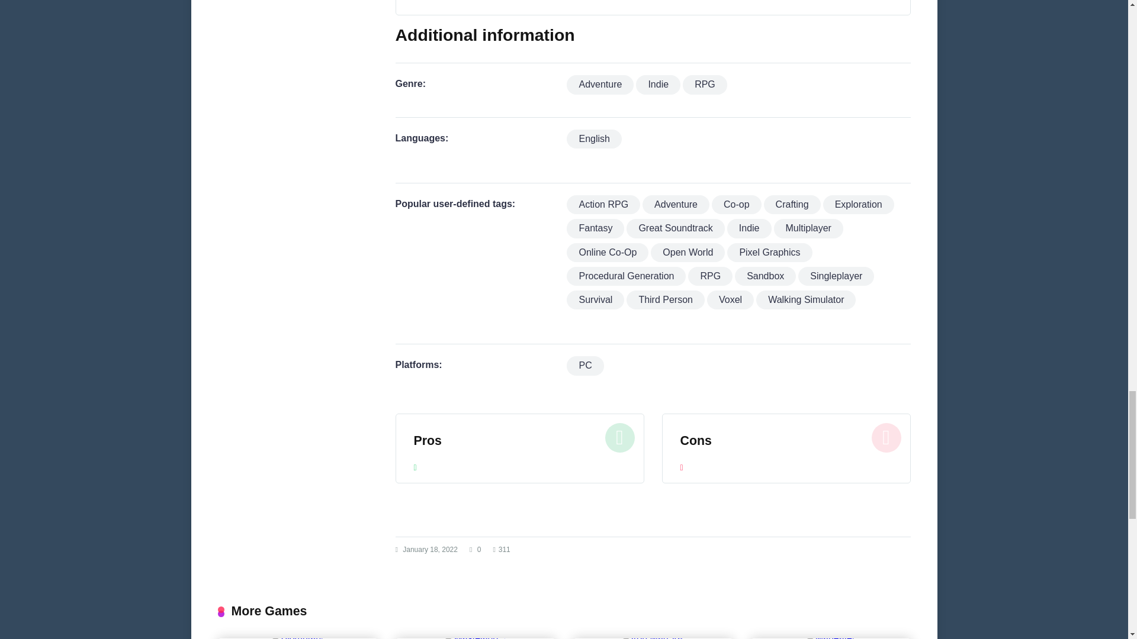 Image resolution: width=1137 pixels, height=639 pixels. I want to click on RPG, so click(705, 84).